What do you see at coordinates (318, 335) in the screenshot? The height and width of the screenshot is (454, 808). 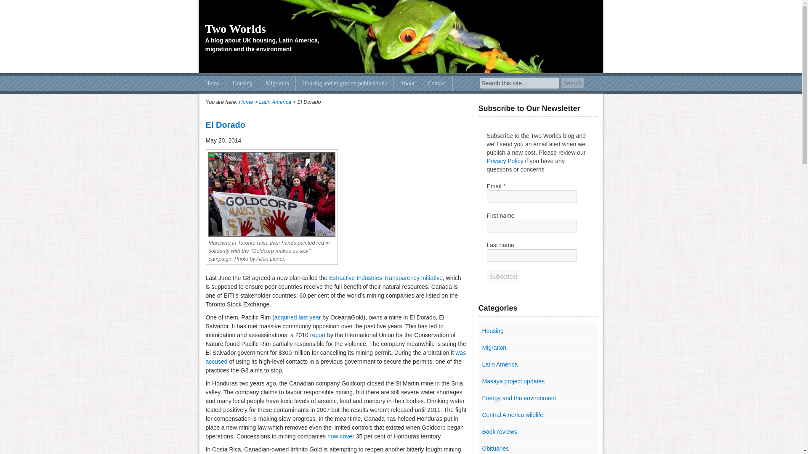 I see `report` at bounding box center [318, 335].